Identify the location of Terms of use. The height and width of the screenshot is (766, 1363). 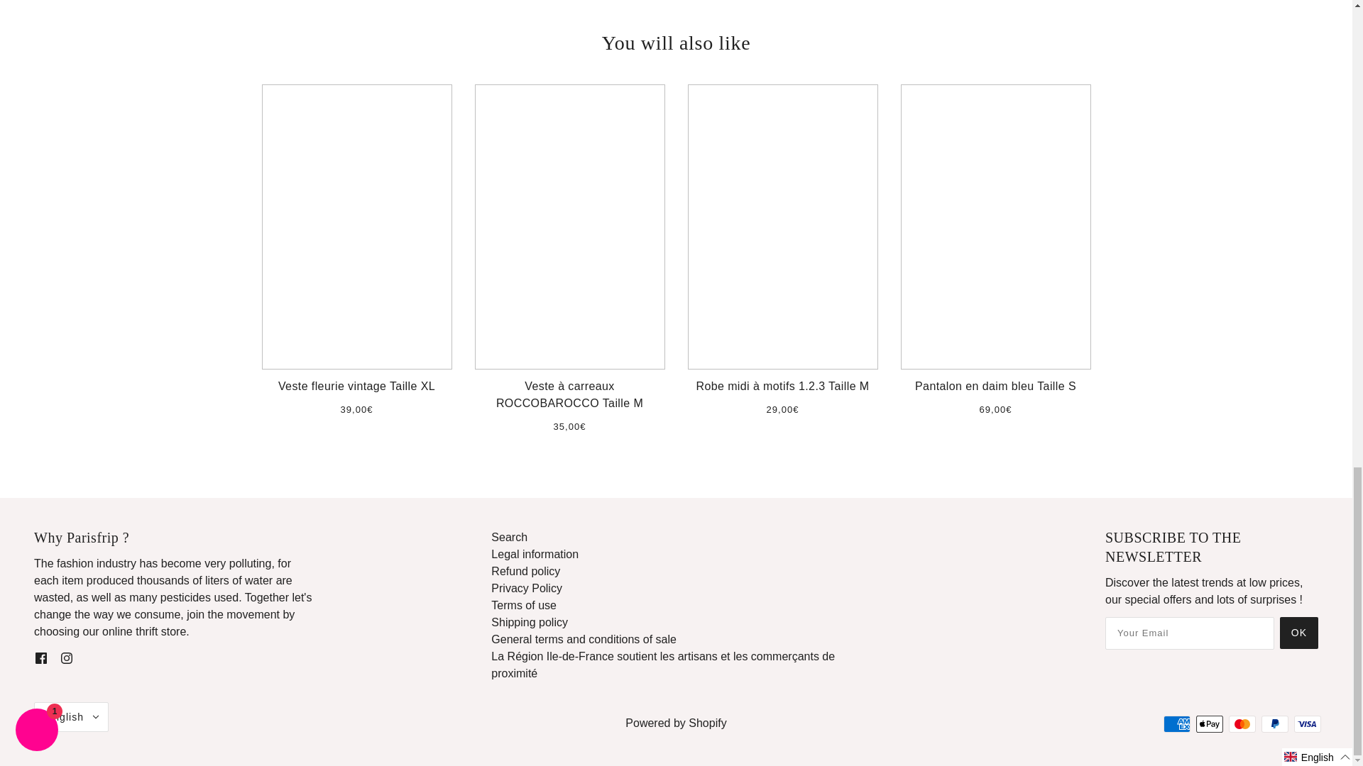
(523, 604).